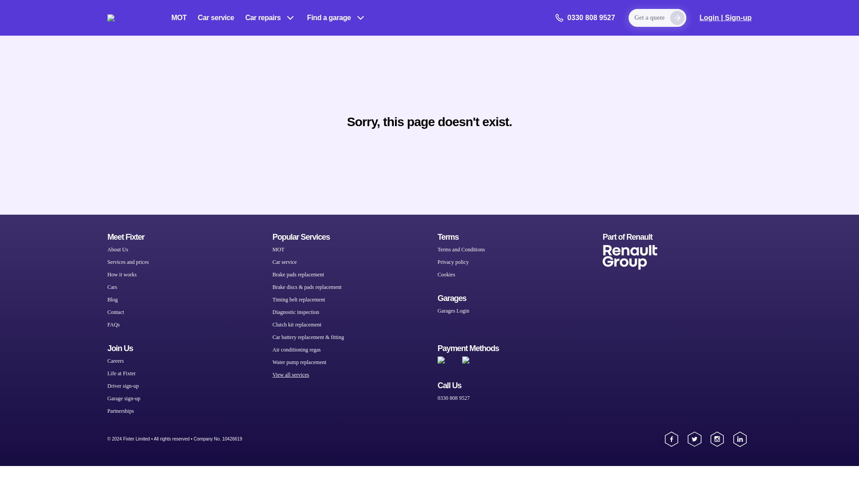 The image size is (859, 483). What do you see at coordinates (336, 18) in the screenshot?
I see `Find a garage` at bounding box center [336, 18].